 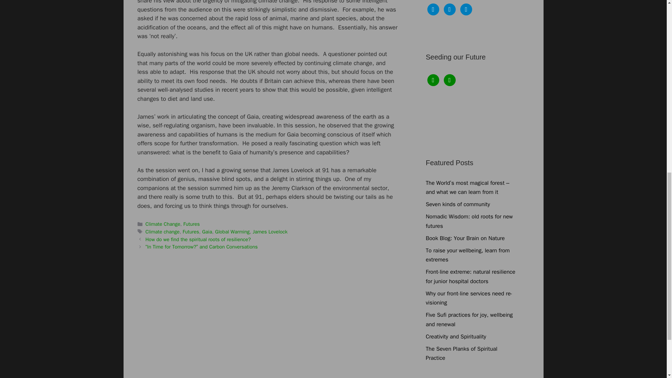 What do you see at coordinates (198, 239) in the screenshot?
I see `How do we find the spiritual roots of resilience?` at bounding box center [198, 239].